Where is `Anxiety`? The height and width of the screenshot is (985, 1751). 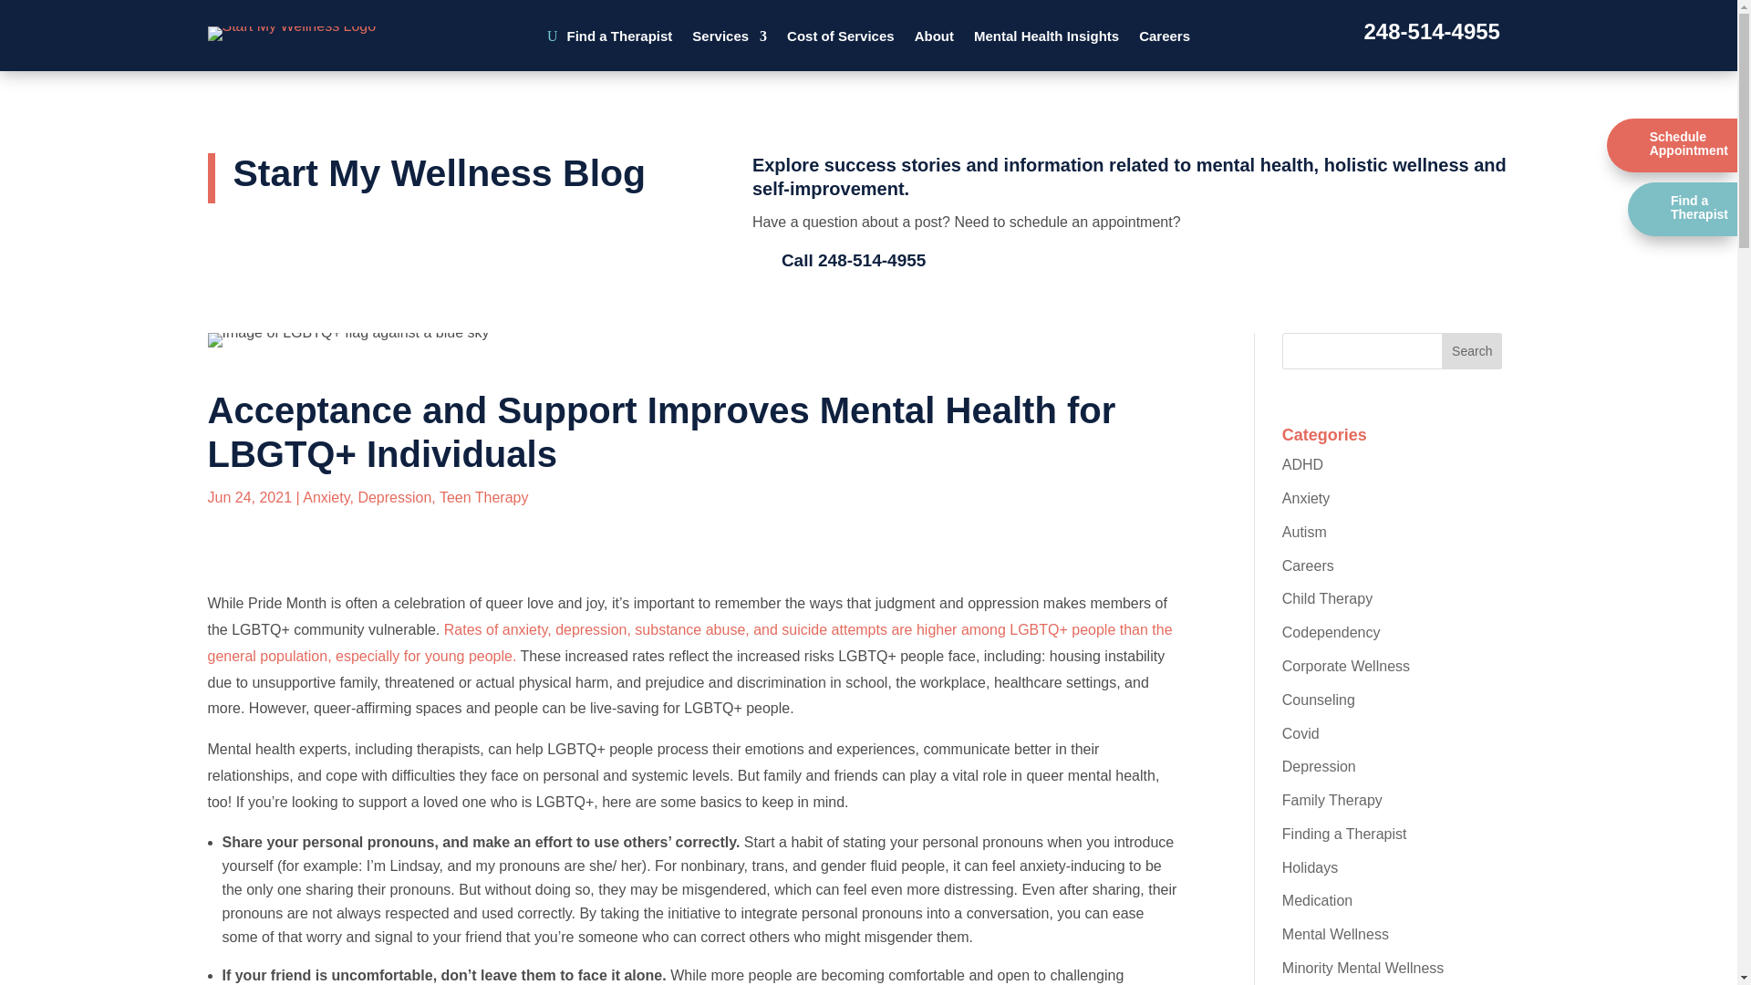 Anxiety is located at coordinates (326, 497).